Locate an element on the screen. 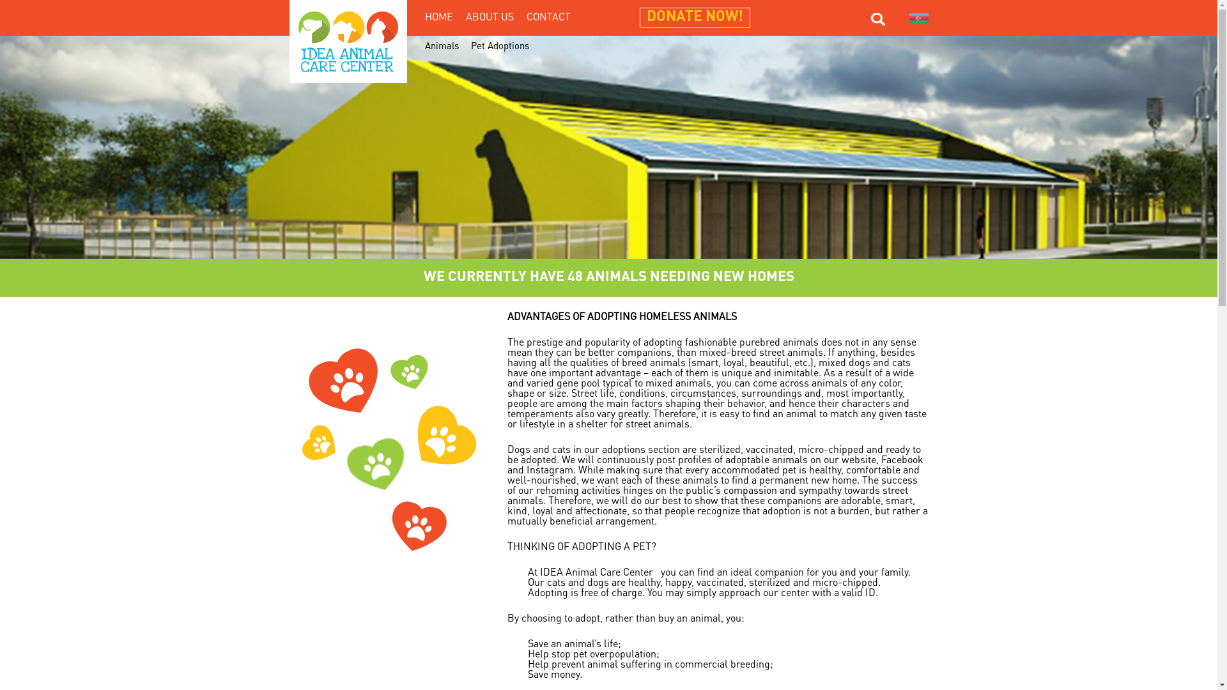 The width and height of the screenshot is (1227, 690). Search is located at coordinates (882, 19).